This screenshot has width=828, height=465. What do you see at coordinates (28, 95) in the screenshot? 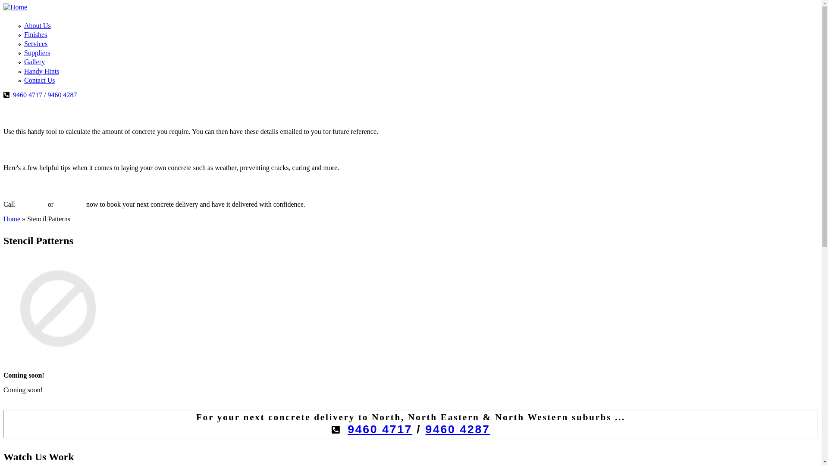
I see `9460 4717` at bounding box center [28, 95].